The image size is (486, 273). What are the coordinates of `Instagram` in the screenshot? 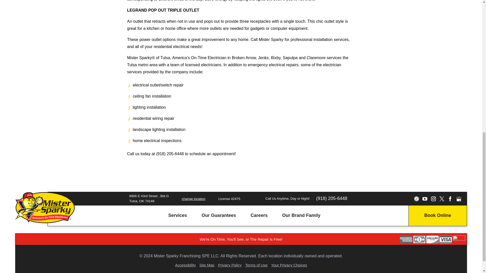 It's located at (433, 199).